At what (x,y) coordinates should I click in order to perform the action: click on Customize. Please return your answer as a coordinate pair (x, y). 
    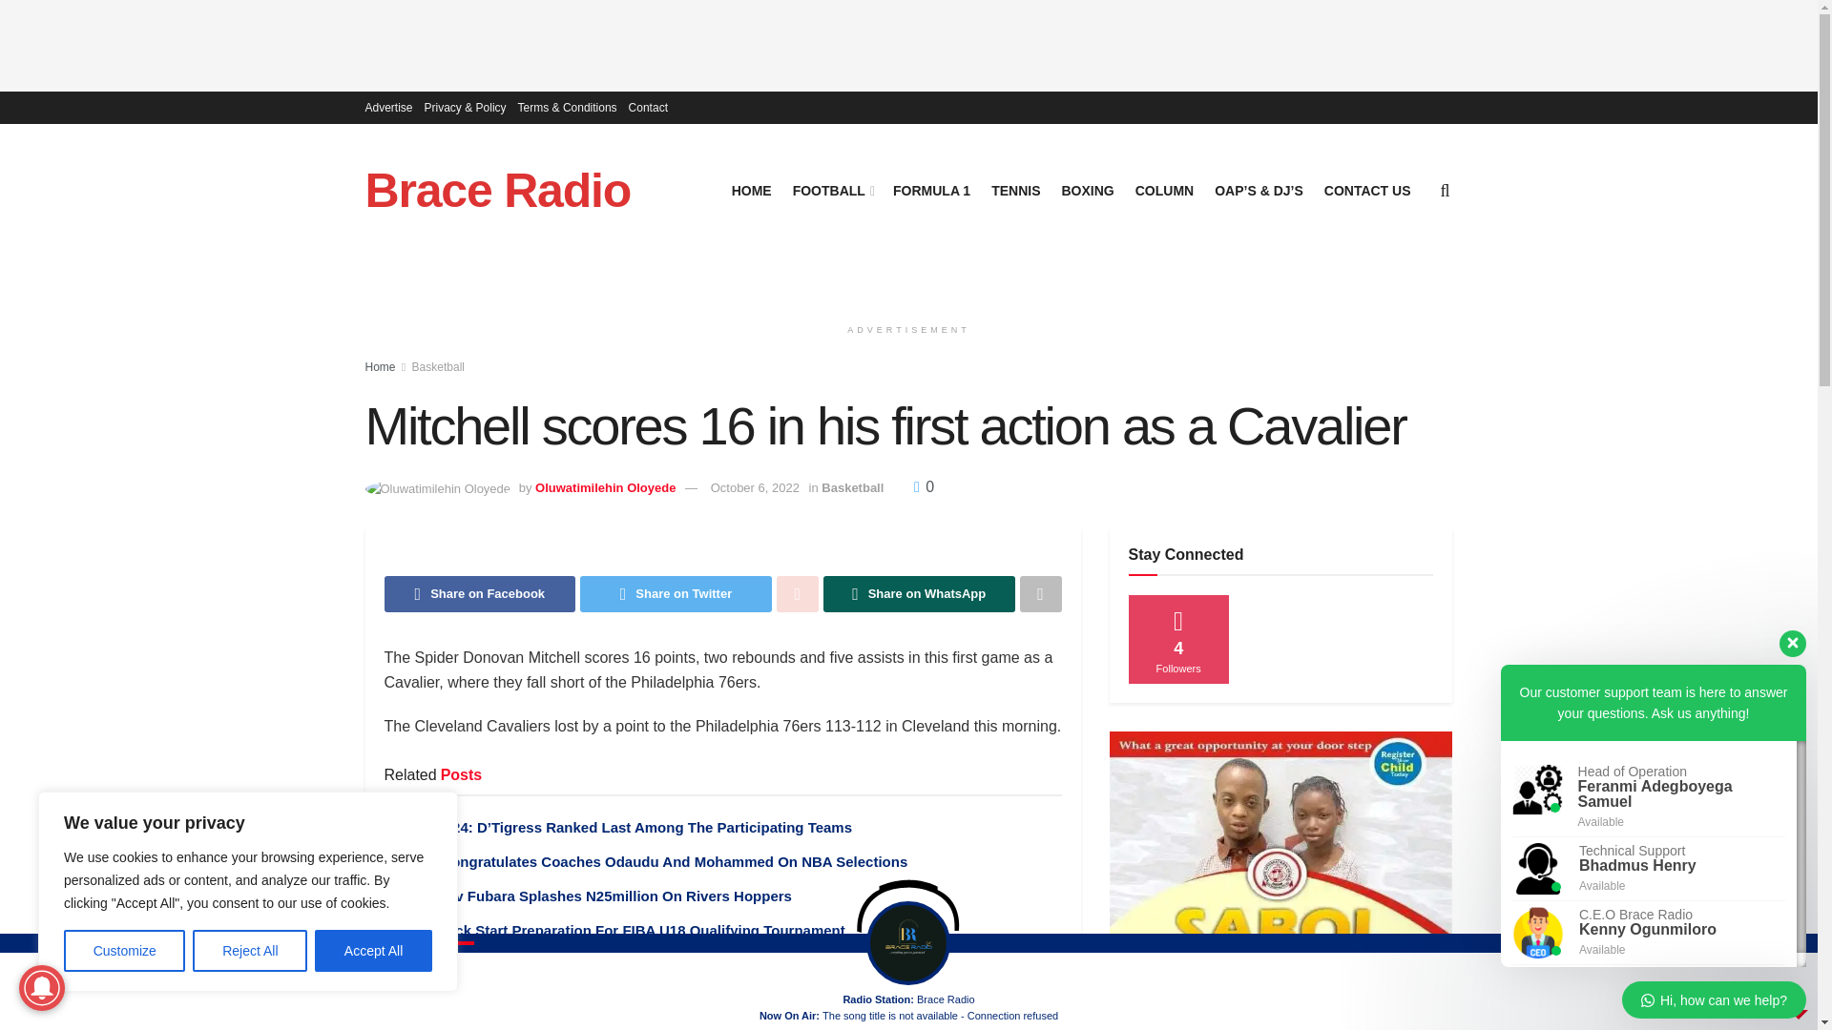
    Looking at the image, I should click on (124, 951).